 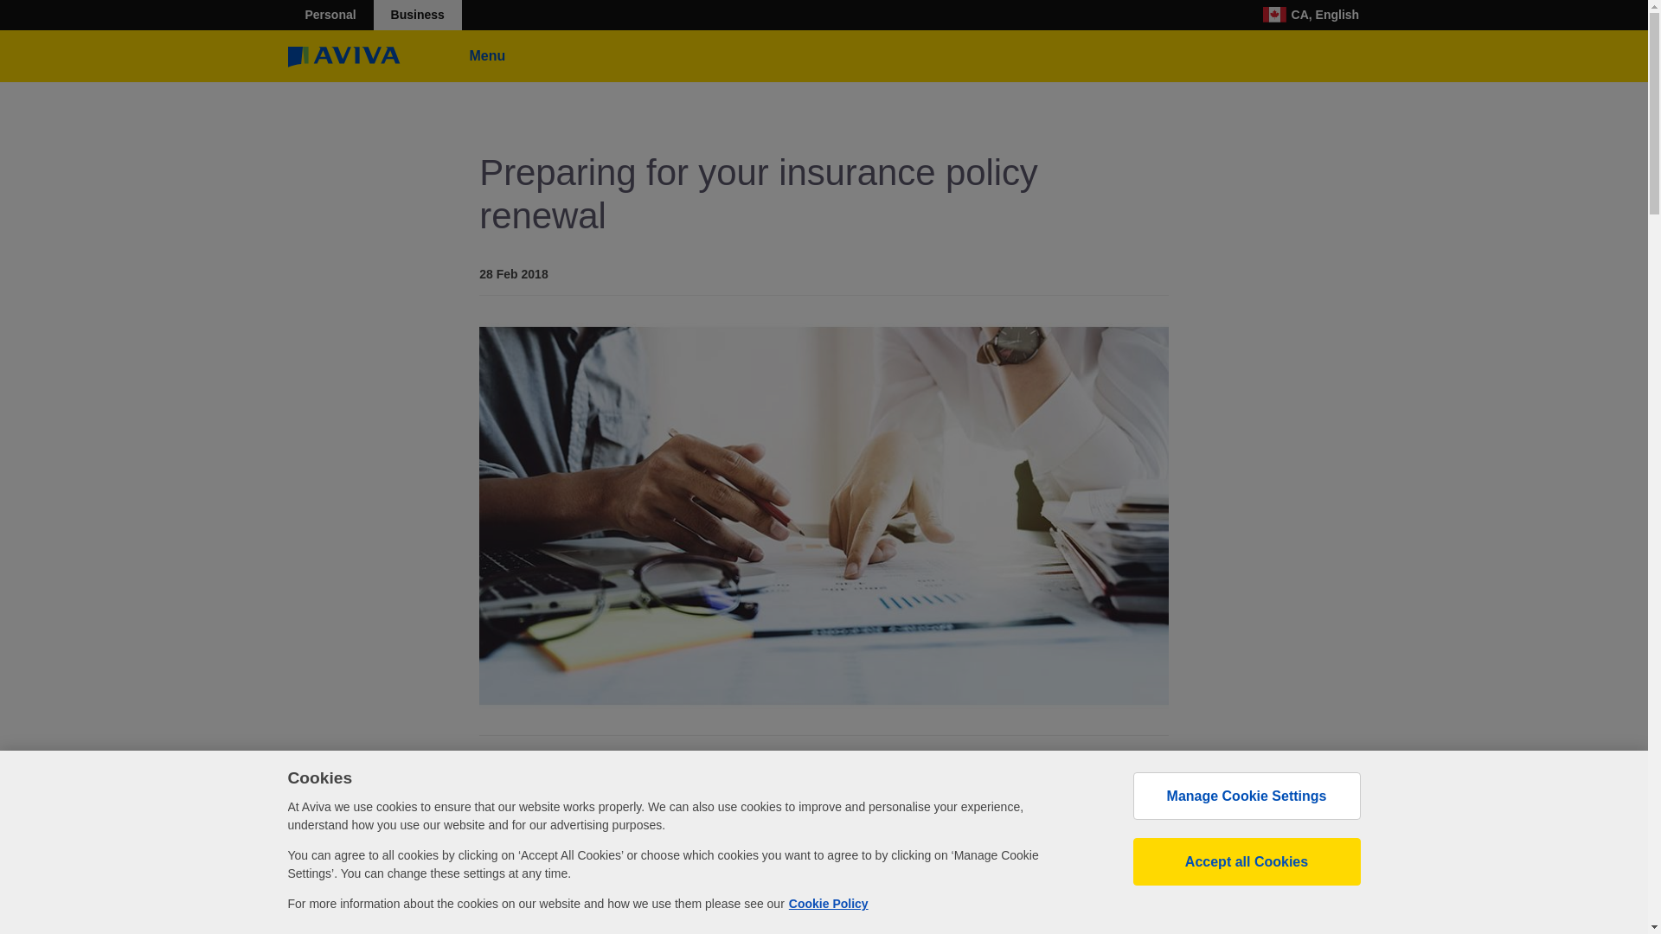 I want to click on Personal, so click(x=330, y=15).